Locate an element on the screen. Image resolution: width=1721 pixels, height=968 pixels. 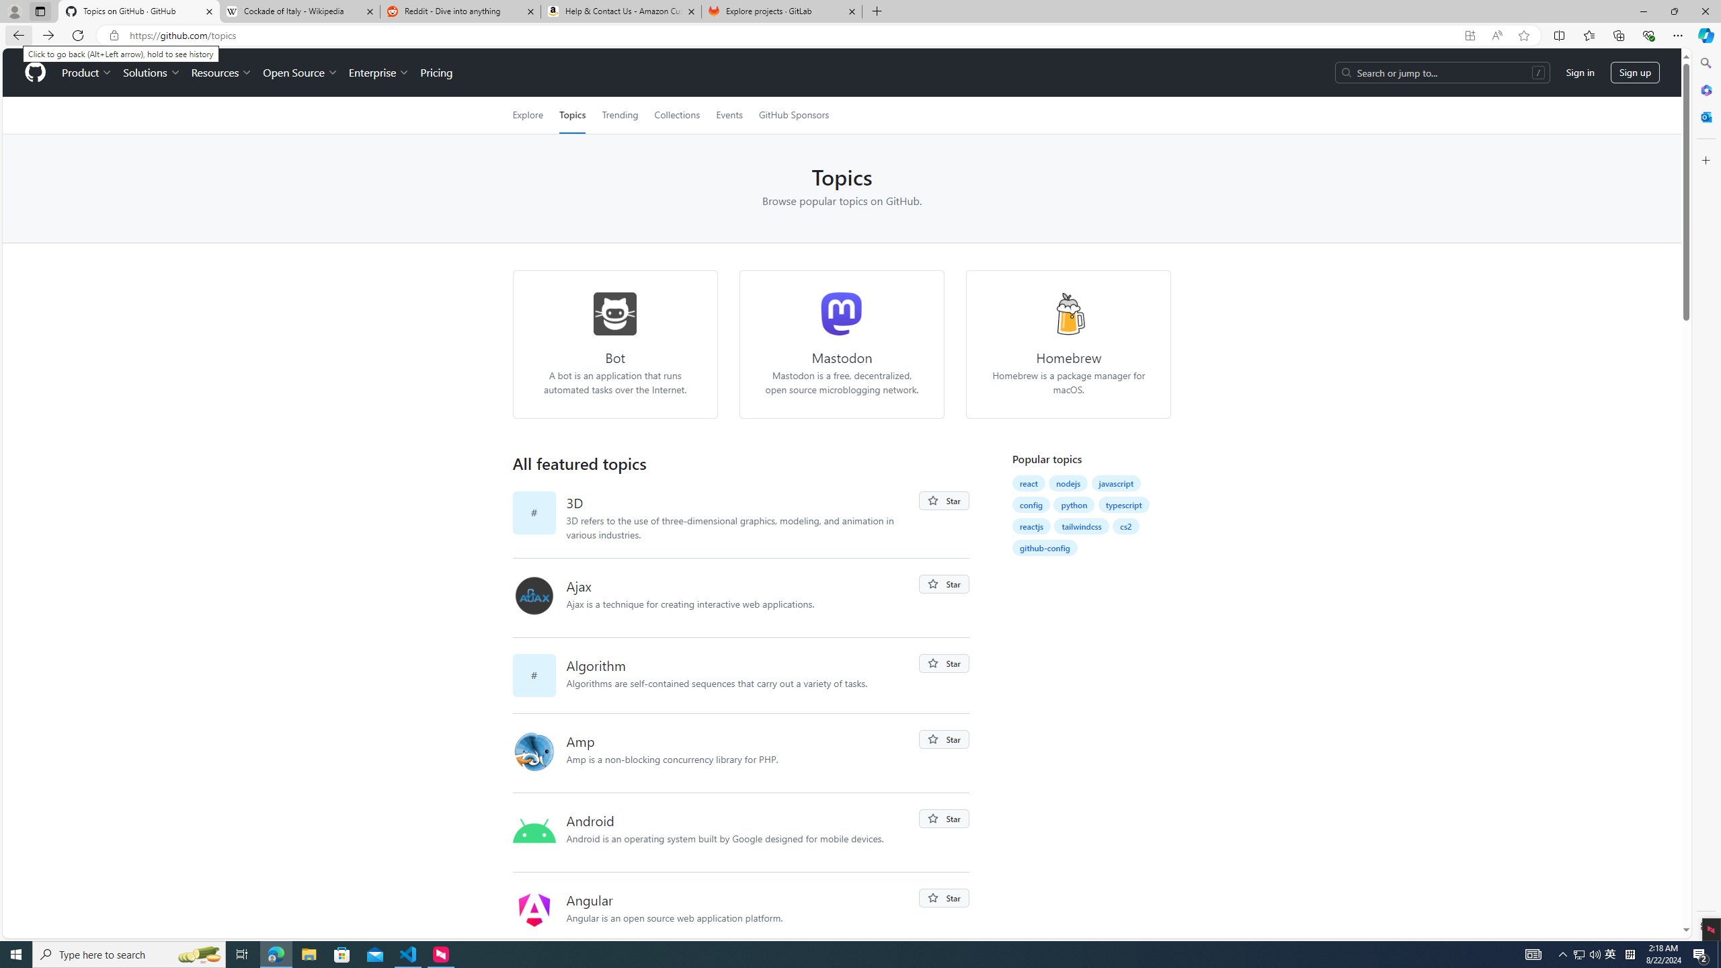
android is located at coordinates (539, 832).